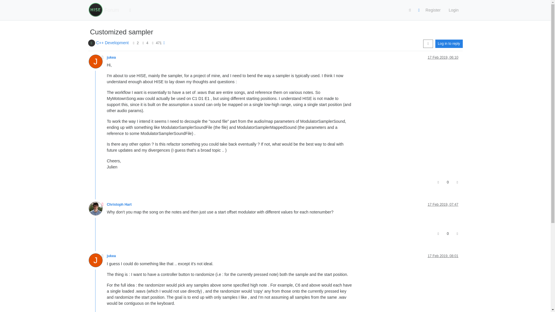  Describe the element at coordinates (453, 10) in the screenshot. I see `Login` at that location.